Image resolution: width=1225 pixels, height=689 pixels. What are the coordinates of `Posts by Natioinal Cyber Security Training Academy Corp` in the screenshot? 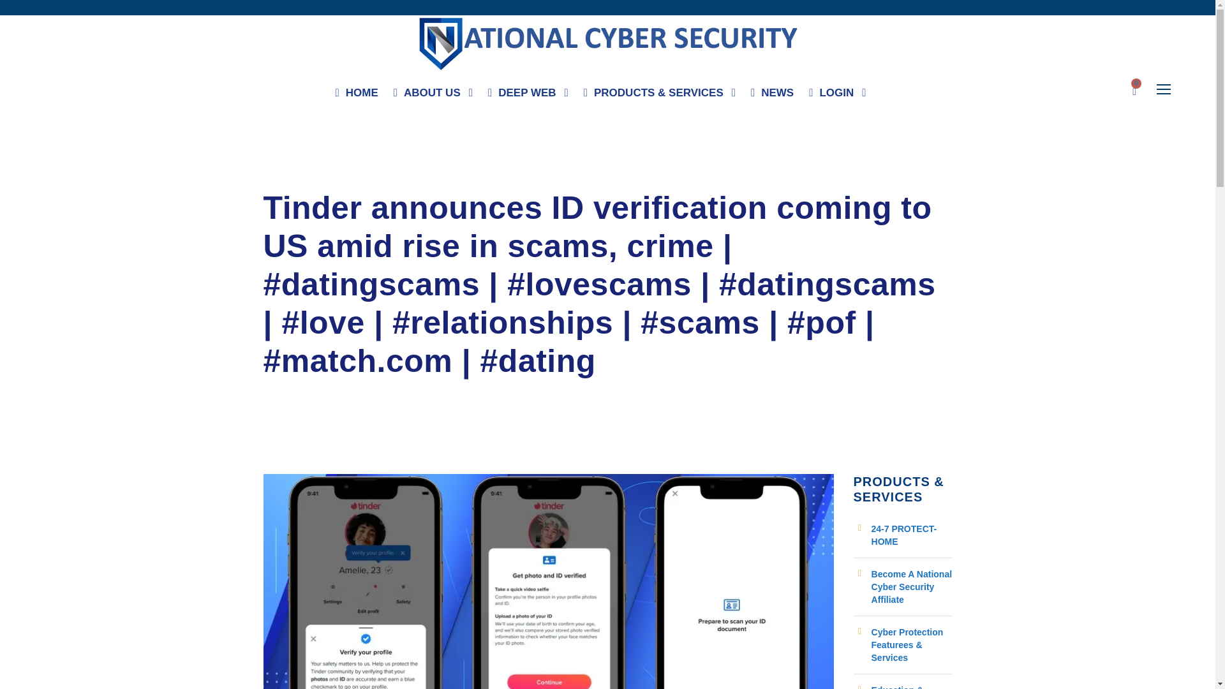 It's located at (373, 177).